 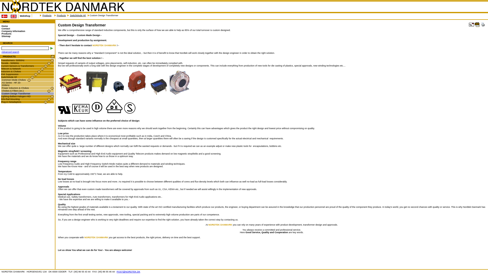 I want to click on Company Information, so click(x=27, y=31).